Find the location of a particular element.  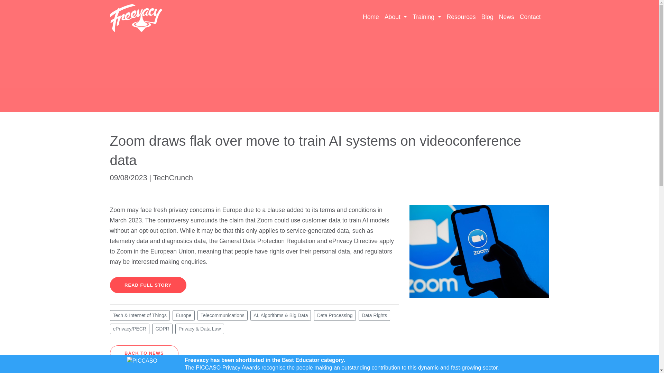

Resources is located at coordinates (461, 17).